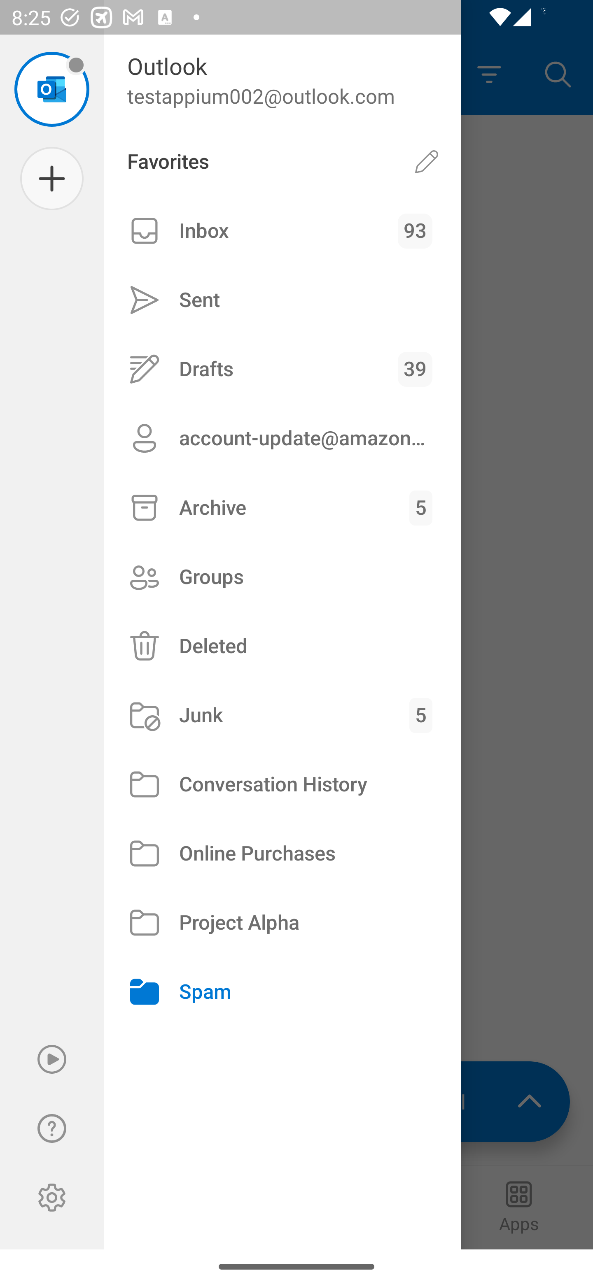  What do you see at coordinates (52, 1059) in the screenshot?
I see `Play My Emails` at bounding box center [52, 1059].